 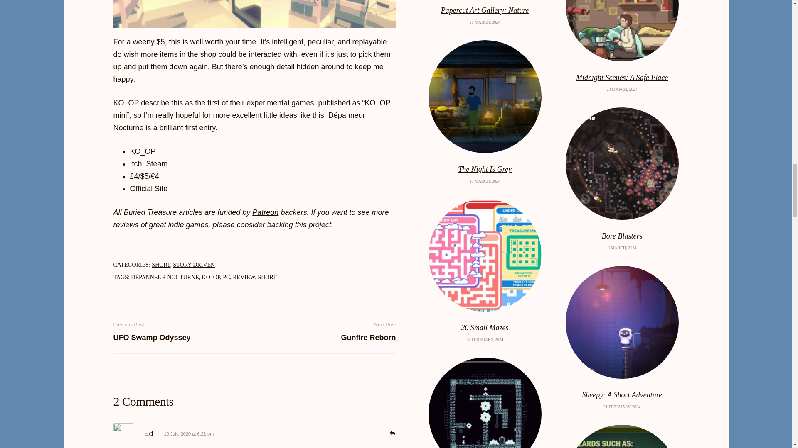 I want to click on Itch, so click(x=135, y=163).